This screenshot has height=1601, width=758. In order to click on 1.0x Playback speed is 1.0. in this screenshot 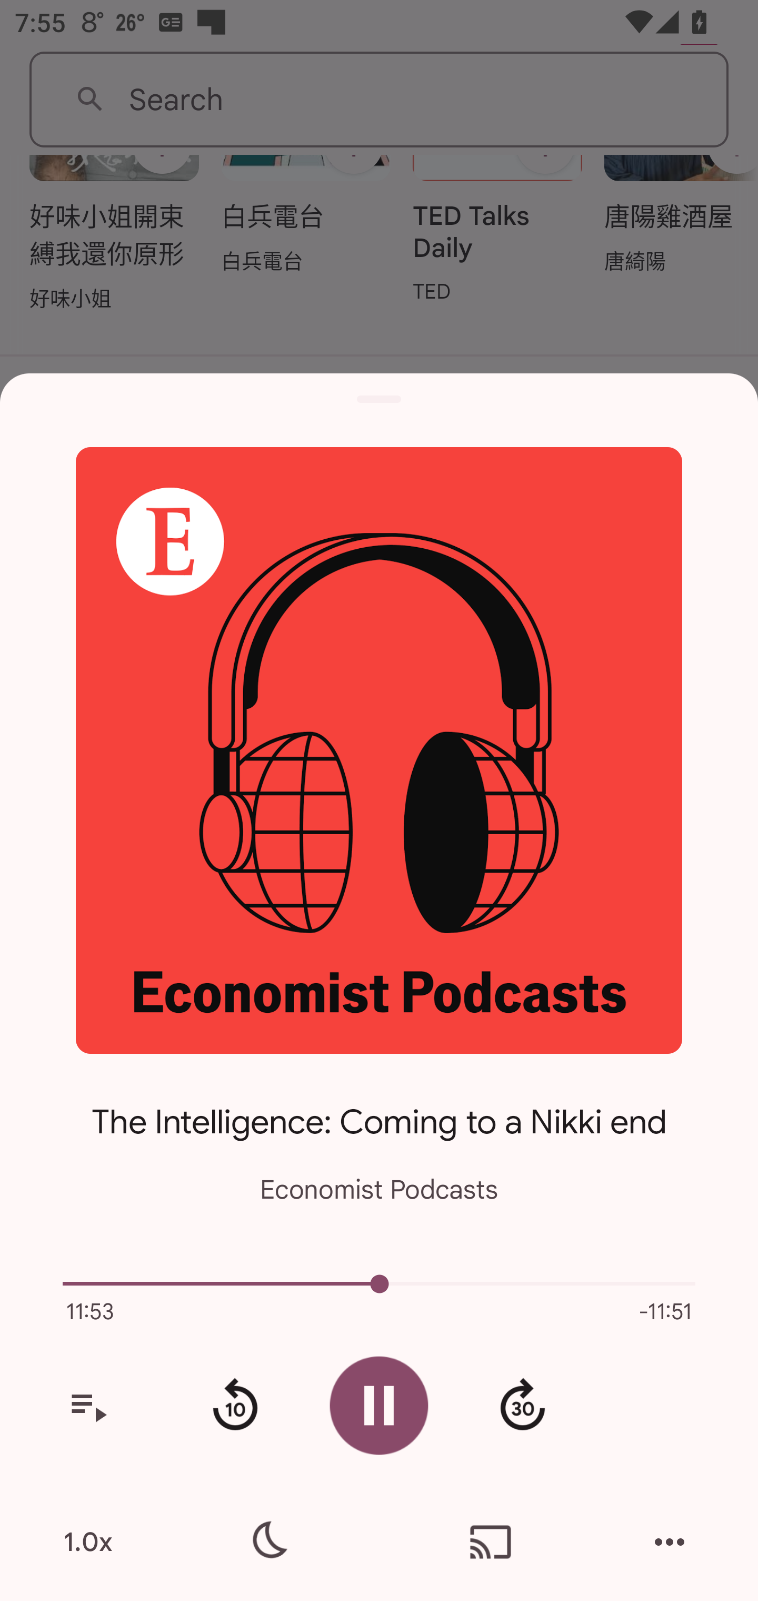, I will do `click(88, 1542)`.